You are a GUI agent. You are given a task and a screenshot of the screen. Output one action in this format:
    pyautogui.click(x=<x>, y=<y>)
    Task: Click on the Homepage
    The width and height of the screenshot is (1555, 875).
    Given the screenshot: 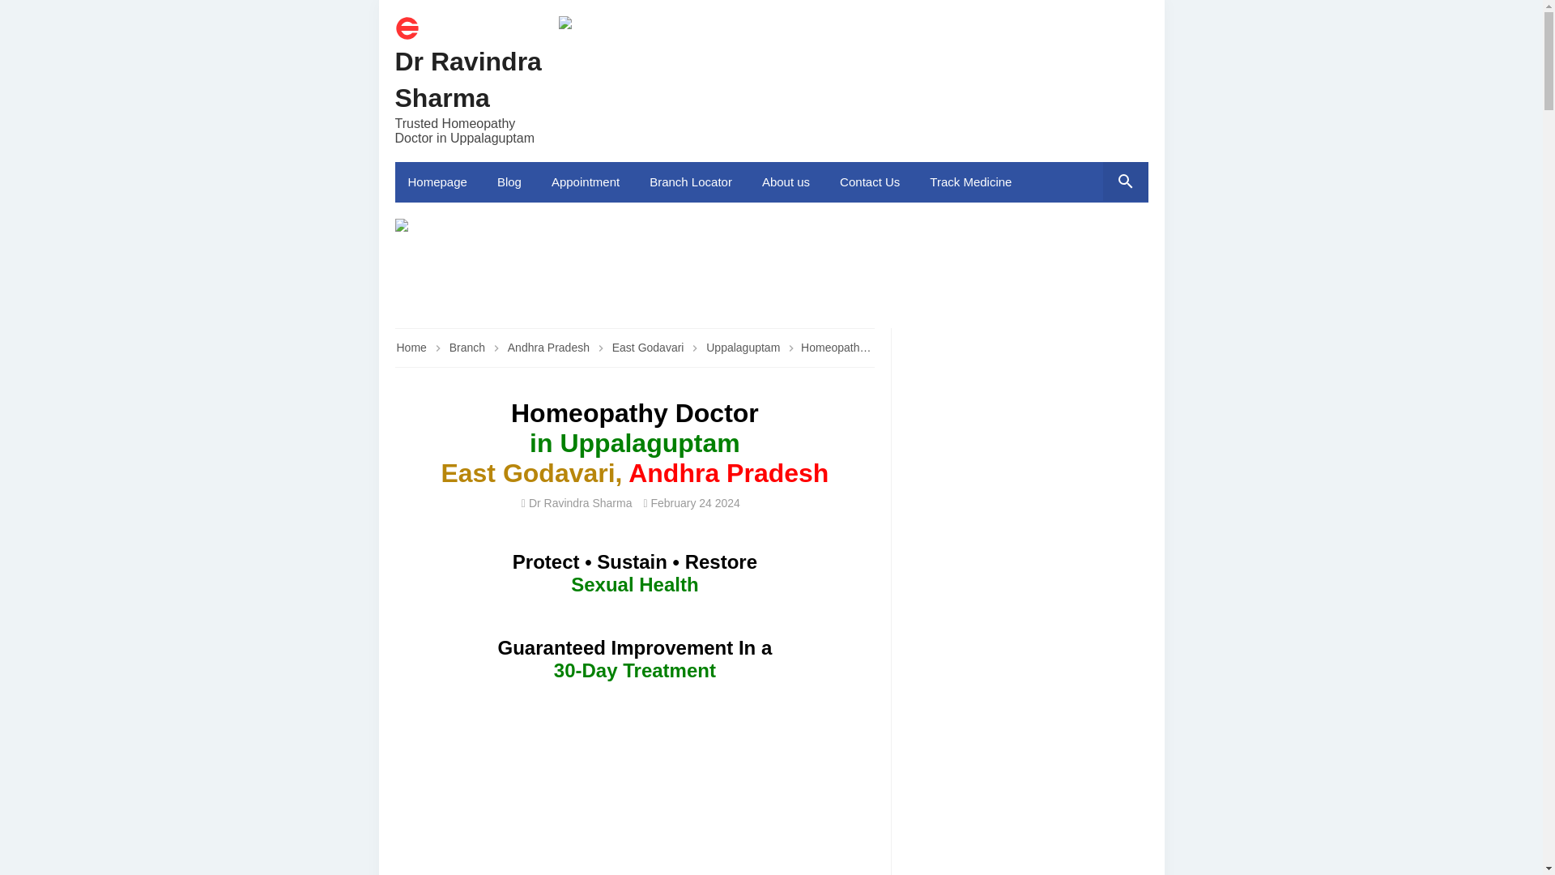 What is the action you would take?
    pyautogui.click(x=439, y=181)
    